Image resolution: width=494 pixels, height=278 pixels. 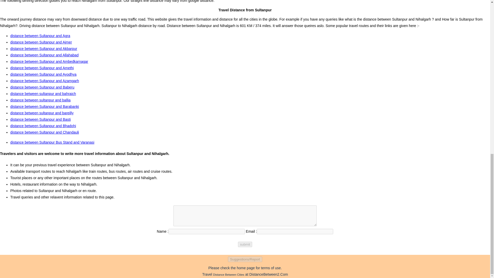 I want to click on distance between Sultanpur and Chandauli, so click(x=45, y=132).